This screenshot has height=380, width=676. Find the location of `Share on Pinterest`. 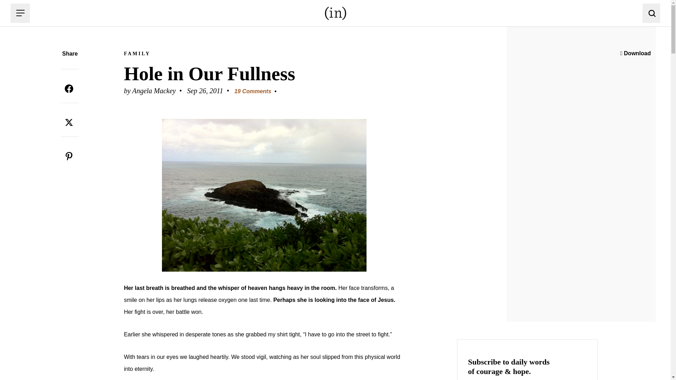

Share on Pinterest is located at coordinates (69, 156).